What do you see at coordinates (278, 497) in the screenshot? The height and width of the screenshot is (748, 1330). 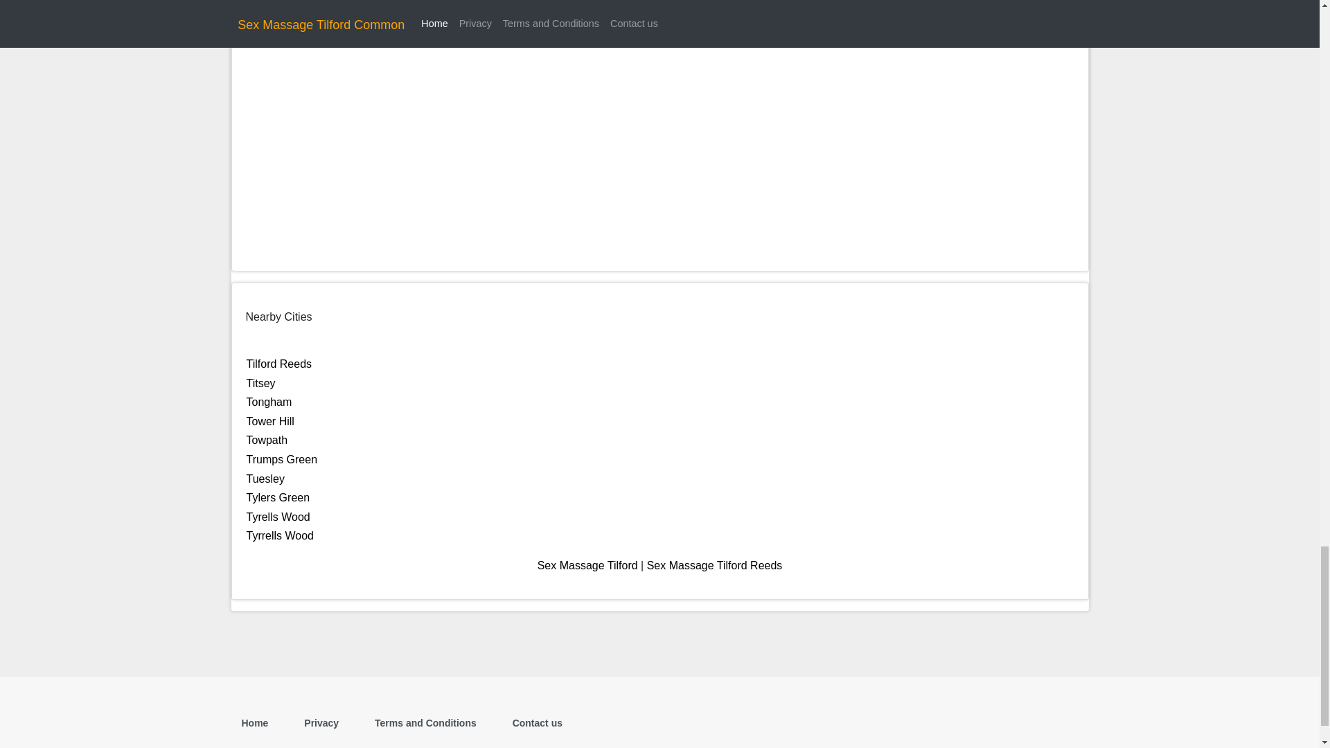 I see `Tylers Green` at bounding box center [278, 497].